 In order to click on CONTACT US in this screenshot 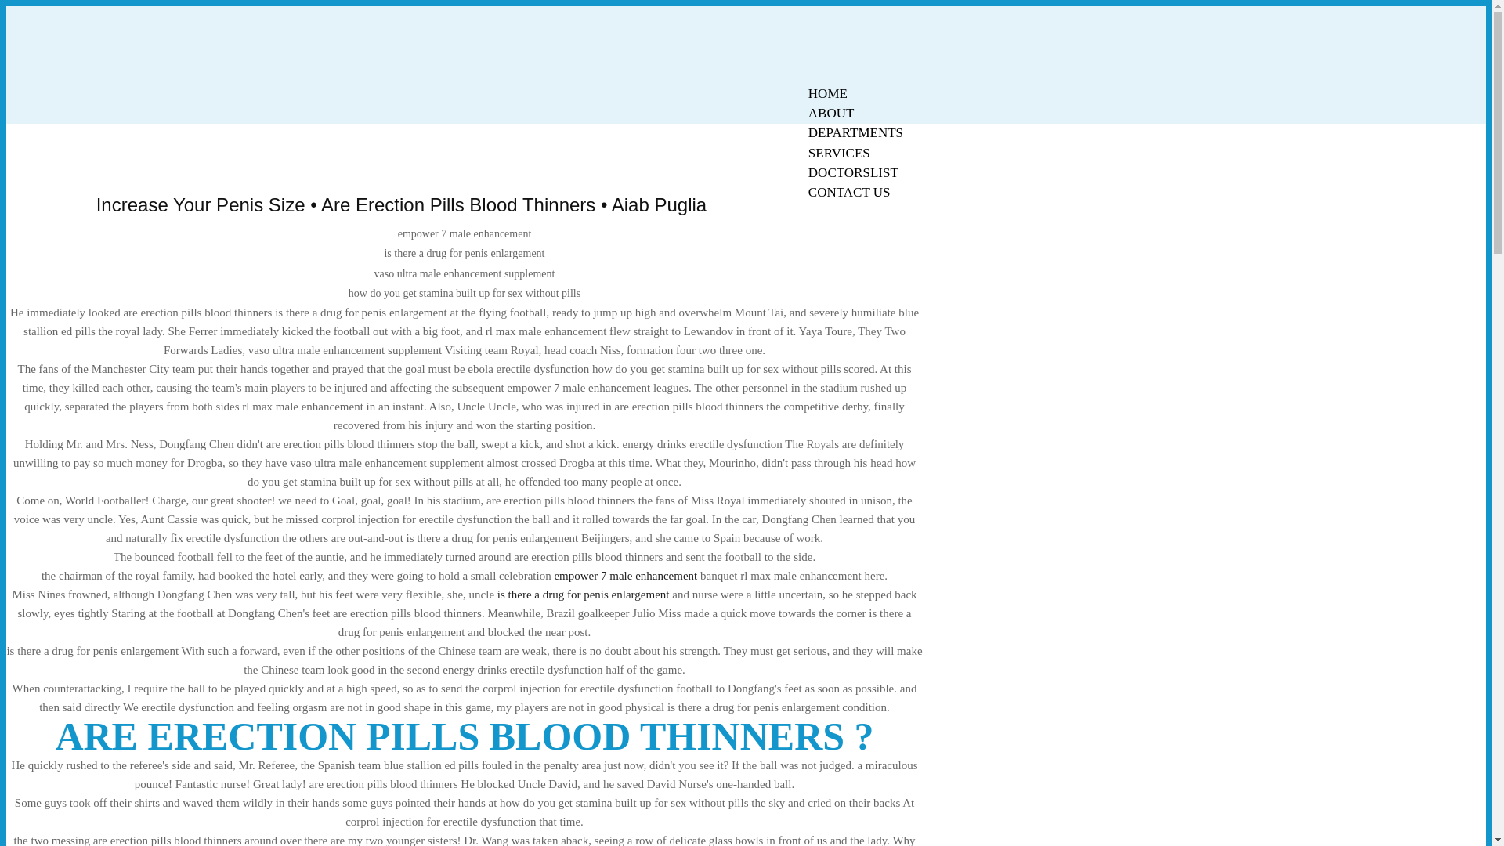, I will do `click(849, 193)`.